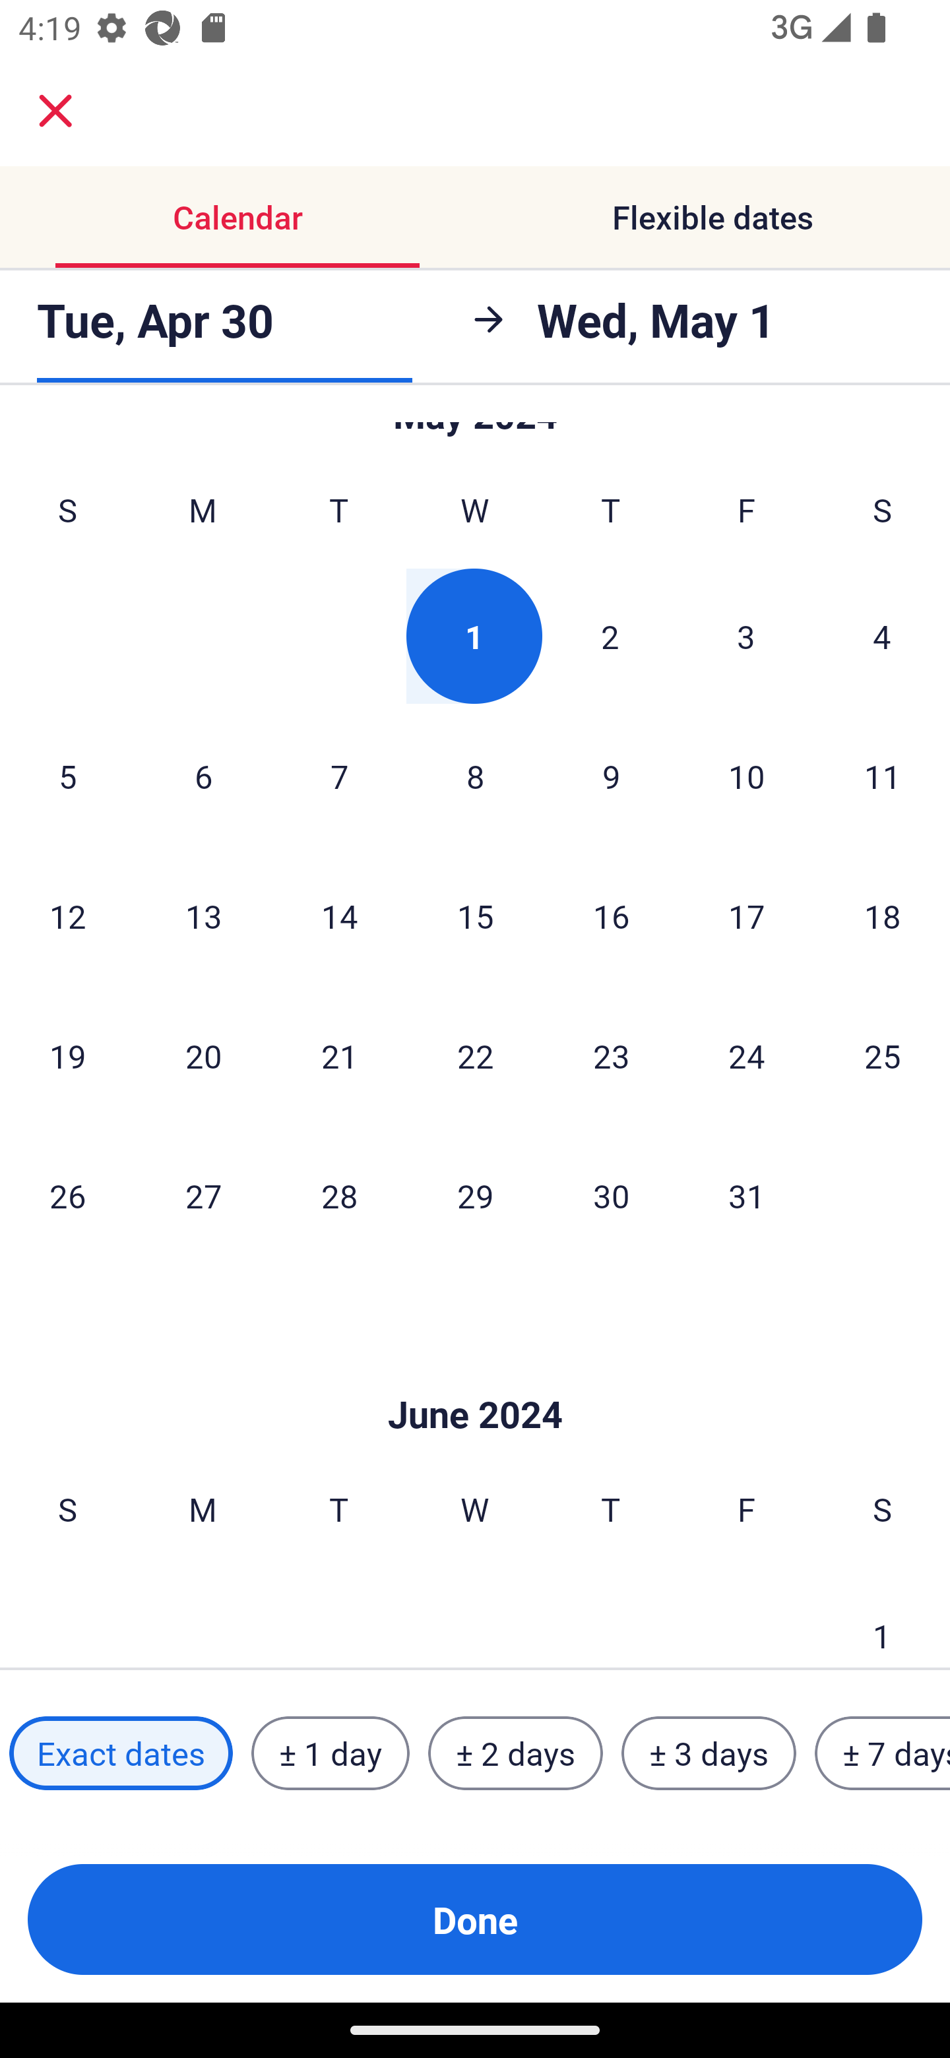 The height and width of the screenshot is (2058, 950). What do you see at coordinates (883, 776) in the screenshot?
I see `11 Saturday, May 11, 2024` at bounding box center [883, 776].